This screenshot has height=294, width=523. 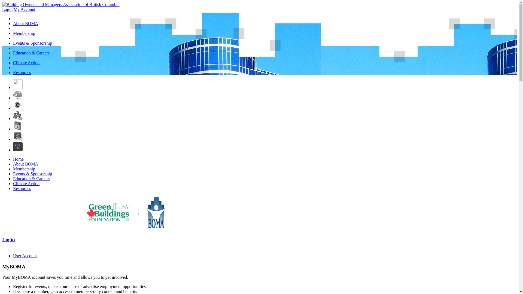 I want to click on Membership, so click(x=24, y=169).